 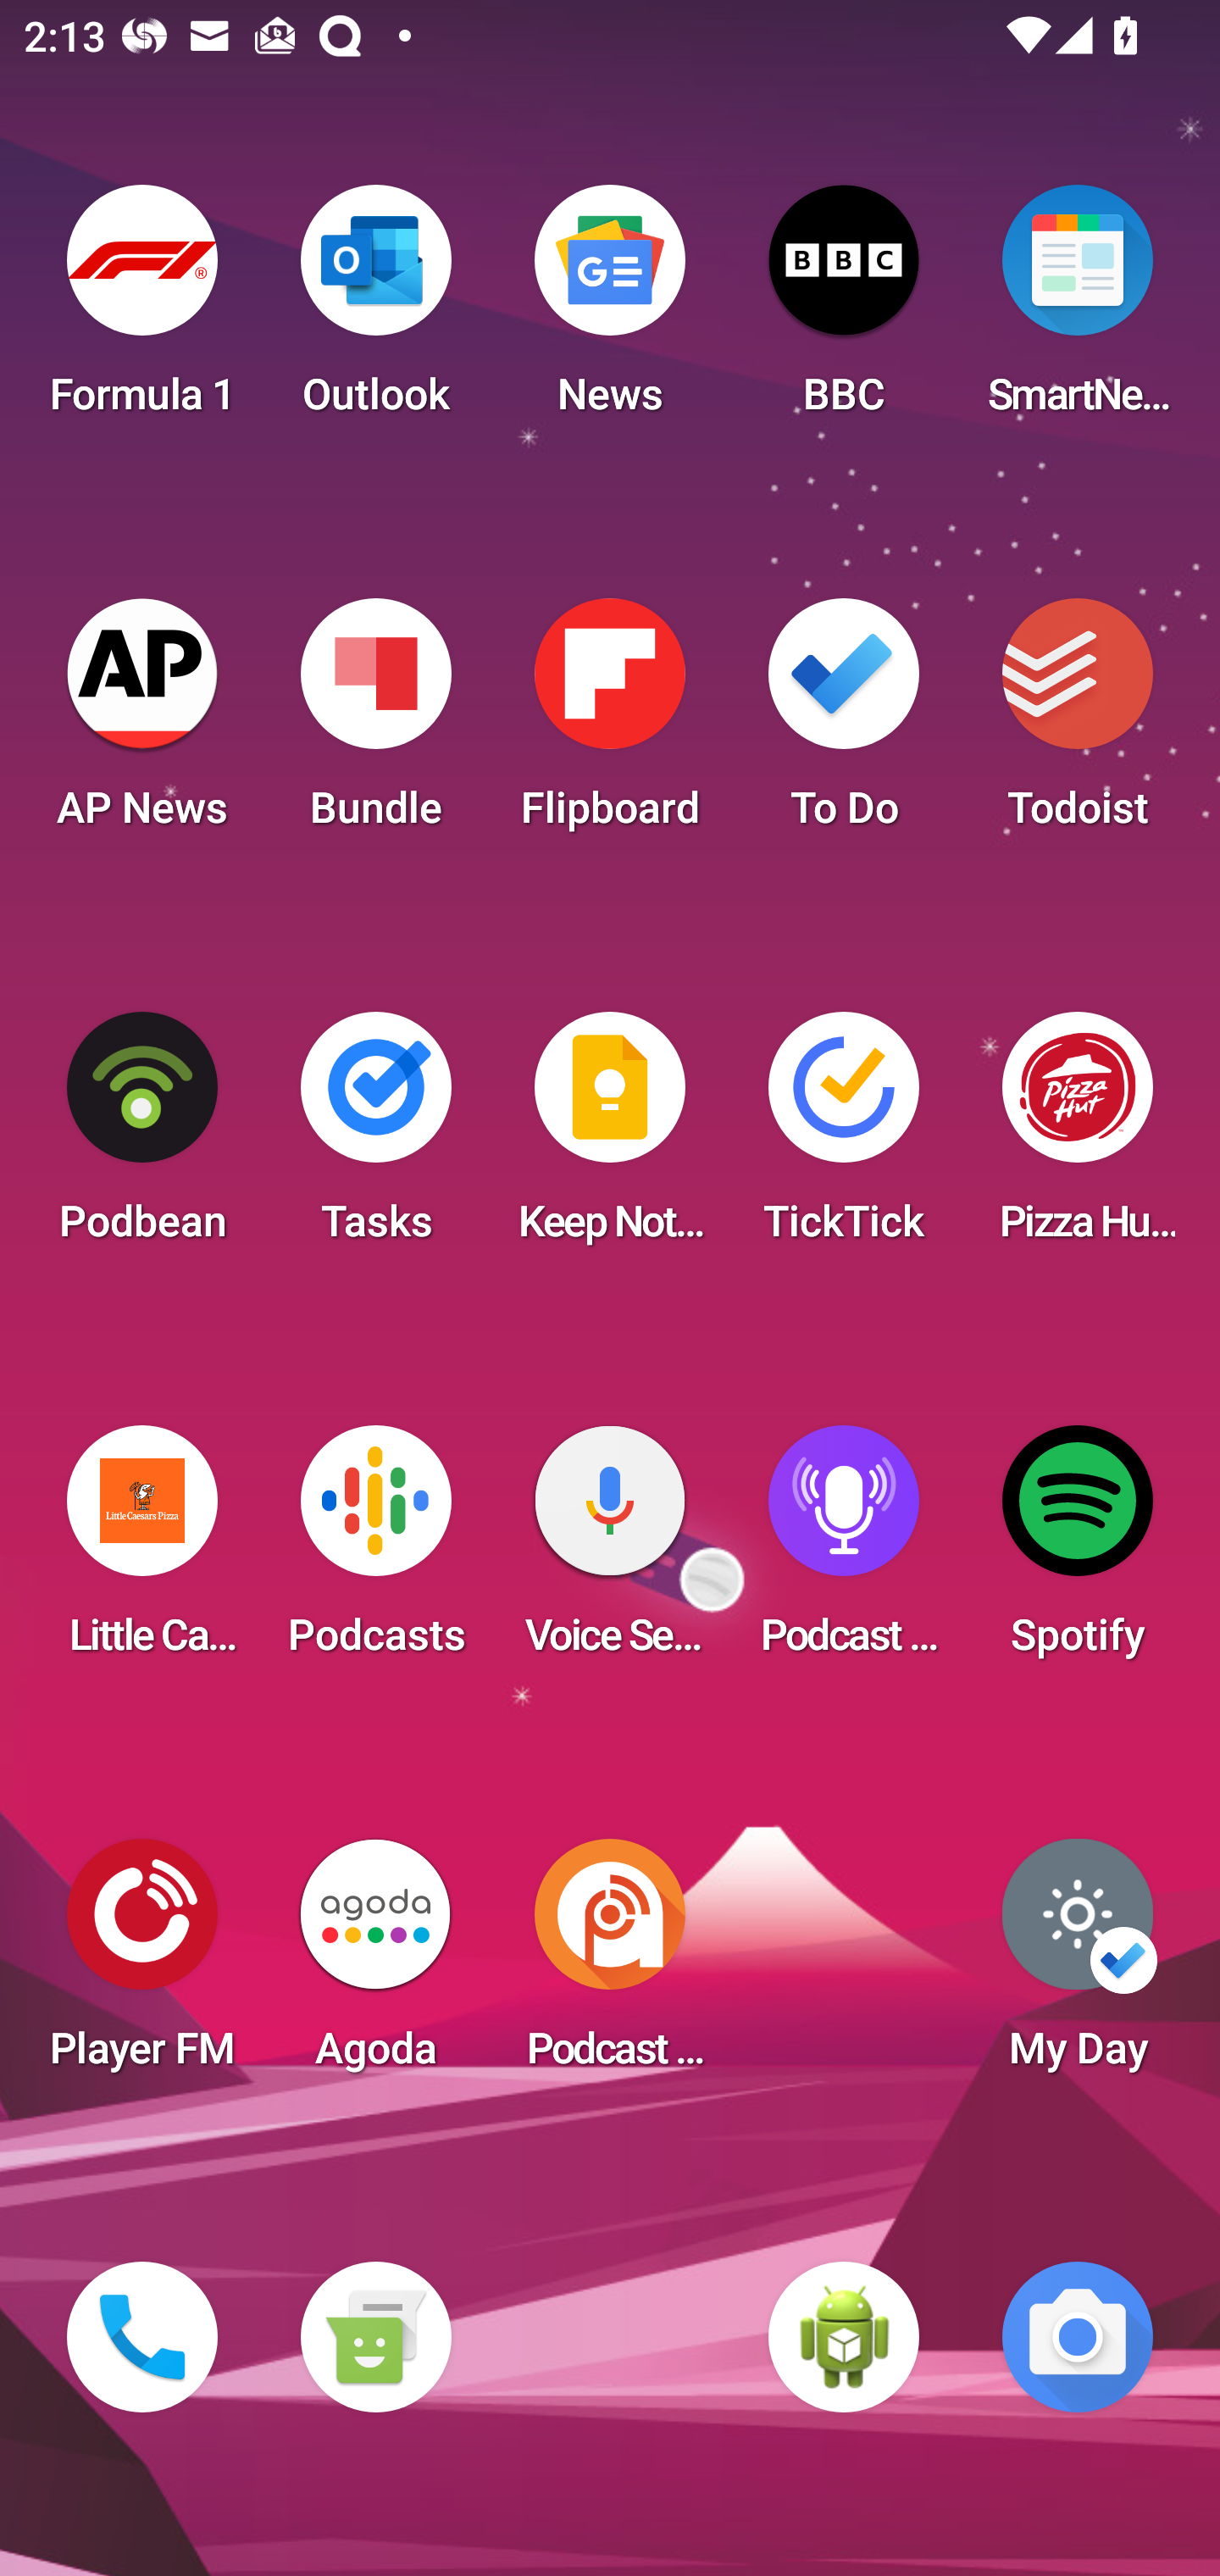 I want to click on Player FM, so click(x=142, y=1964).